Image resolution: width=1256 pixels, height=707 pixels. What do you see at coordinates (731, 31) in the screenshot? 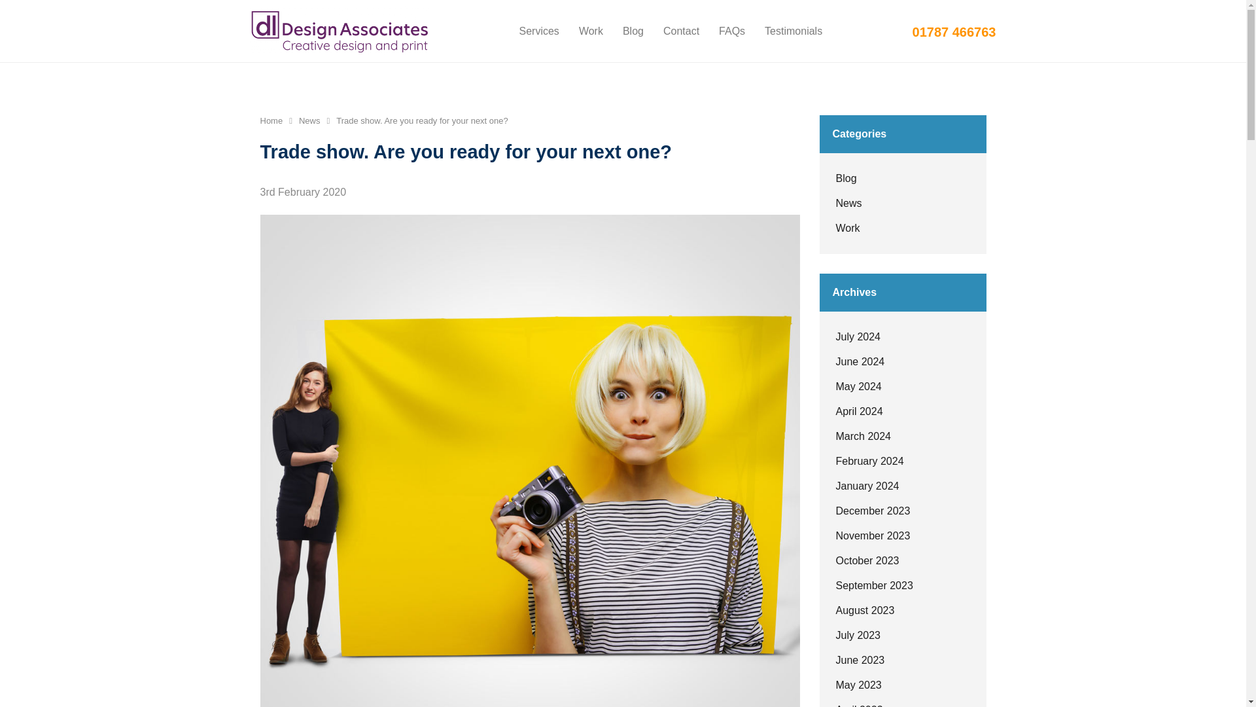
I see `FAQs` at bounding box center [731, 31].